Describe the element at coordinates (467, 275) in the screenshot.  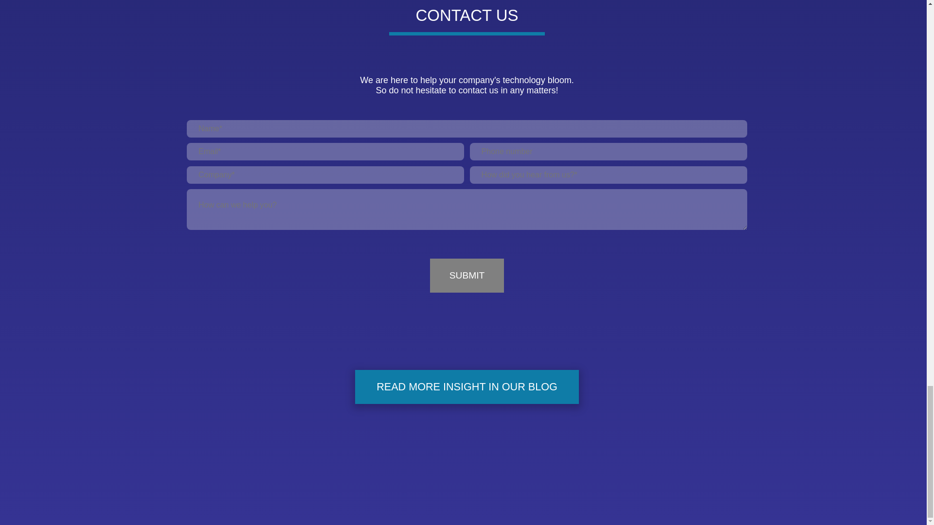
I see `SUBMIT` at that location.